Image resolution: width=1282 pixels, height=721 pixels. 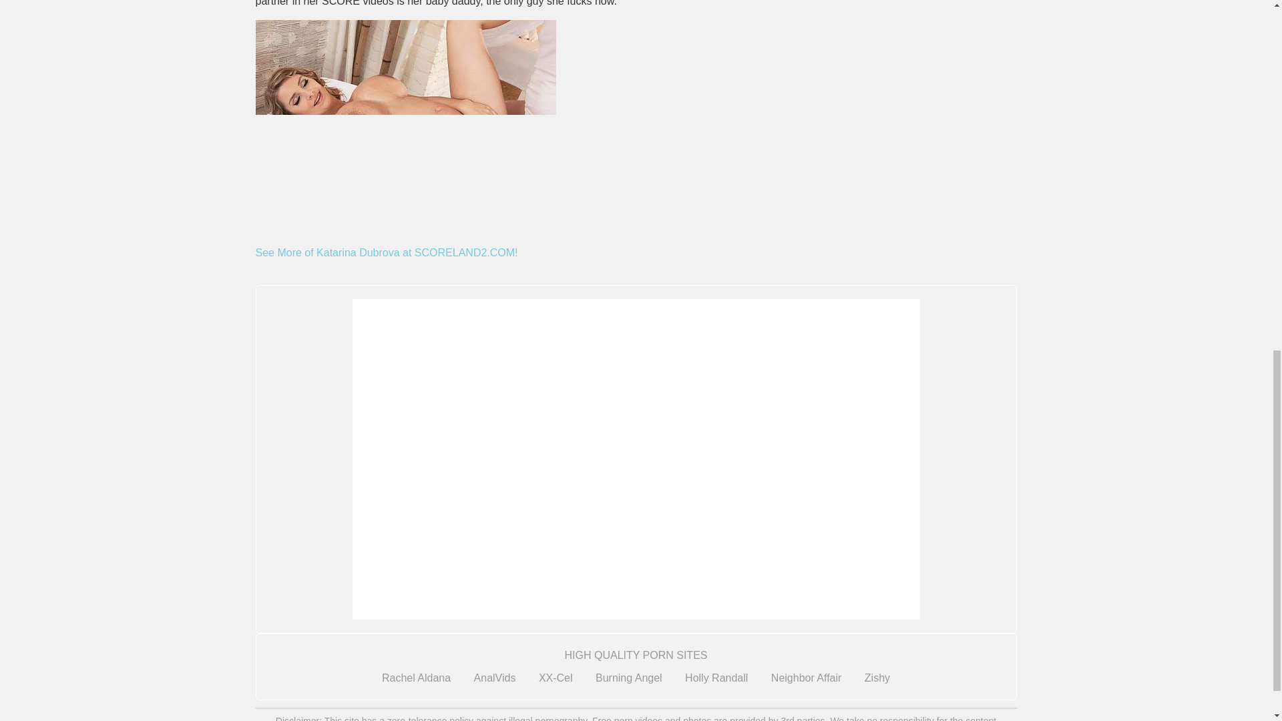 I want to click on Pregnant sex, so click(x=405, y=132).